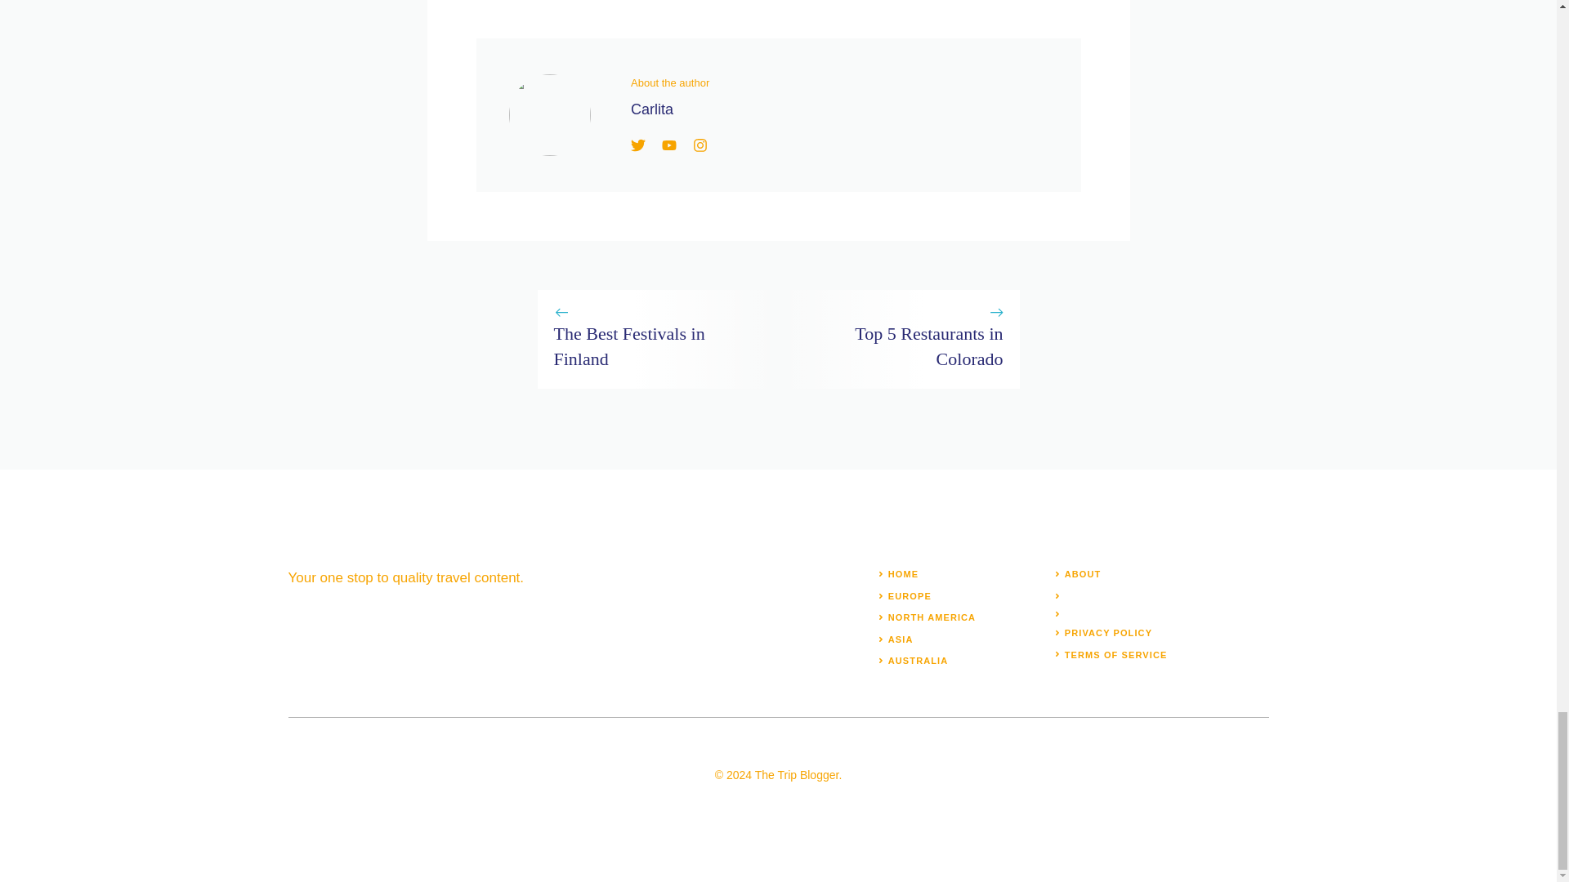 This screenshot has height=882, width=1569. What do you see at coordinates (932, 617) in the screenshot?
I see `NORTH AMERICA` at bounding box center [932, 617].